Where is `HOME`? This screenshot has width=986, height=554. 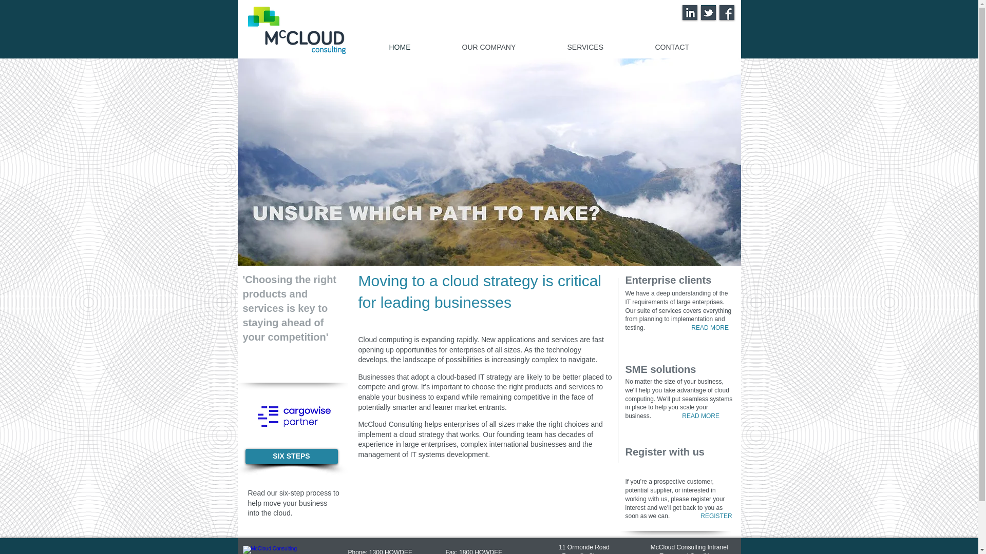 HOME is located at coordinates (416, 47).